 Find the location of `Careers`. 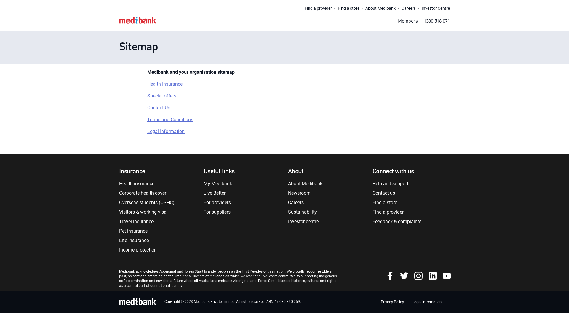

Careers is located at coordinates (409, 8).